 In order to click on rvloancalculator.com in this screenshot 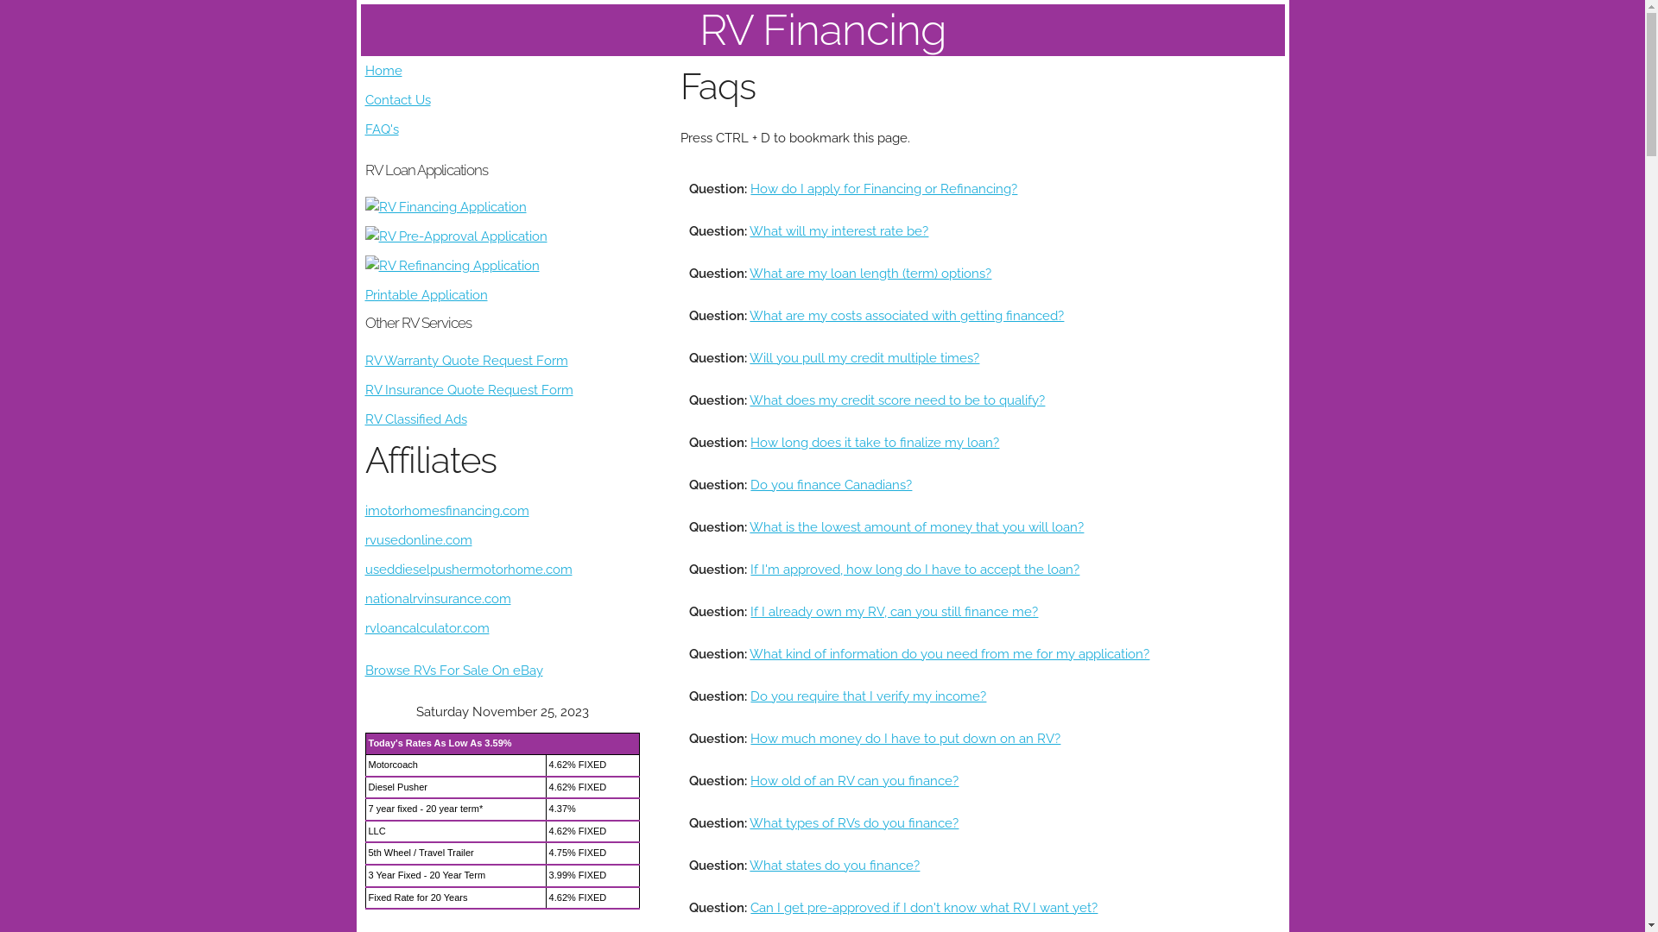, I will do `click(427, 628)`.